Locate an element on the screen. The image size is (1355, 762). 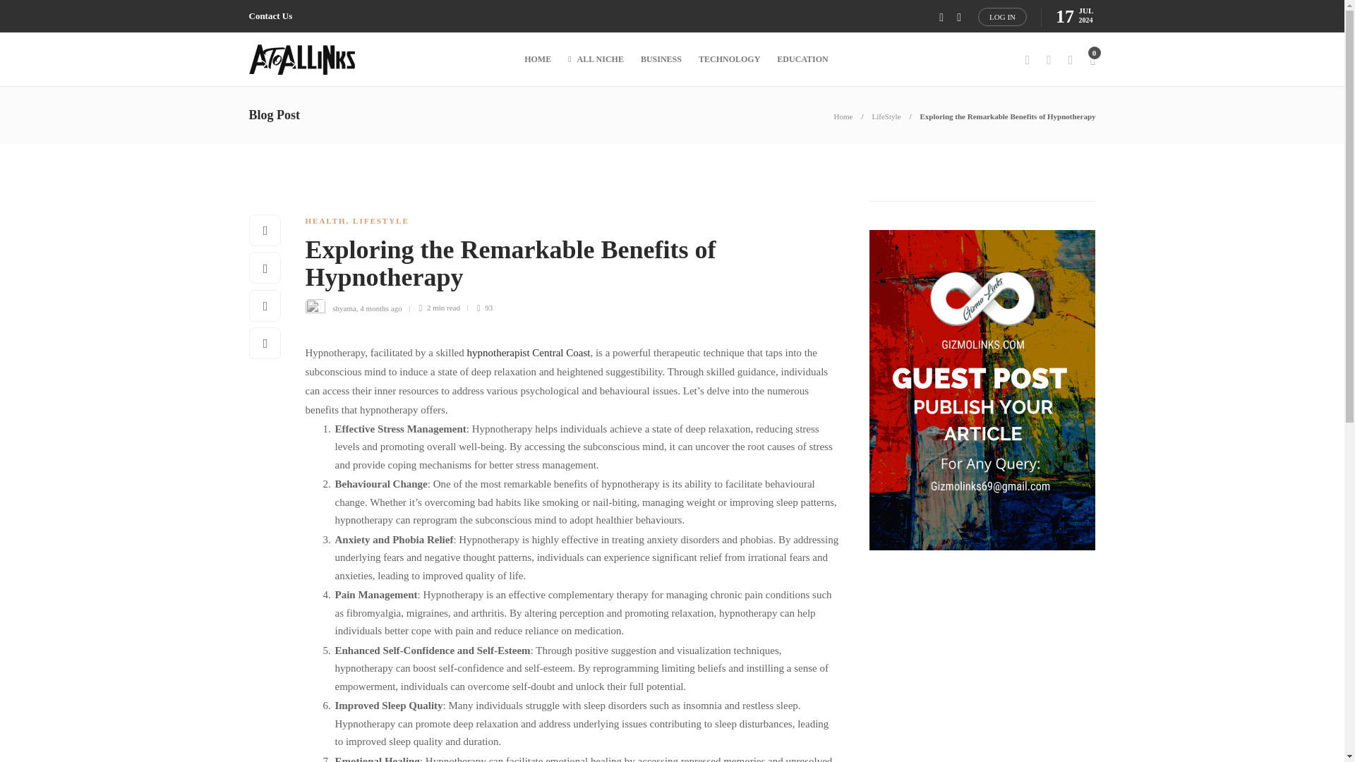
shyama is located at coordinates (344, 307).